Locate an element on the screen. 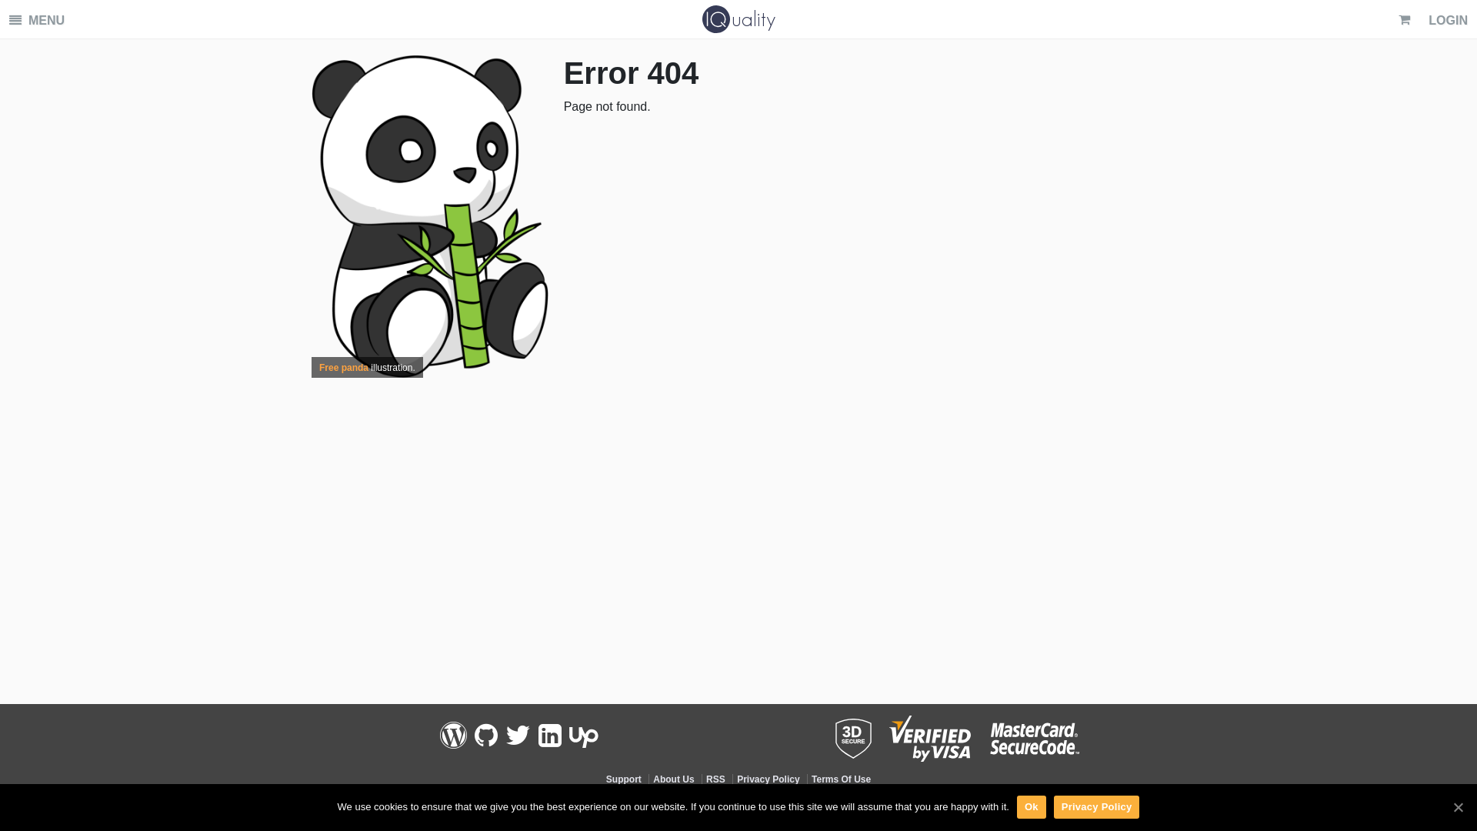 The height and width of the screenshot is (831, 1477). Terms Of Use is located at coordinates (842, 779).